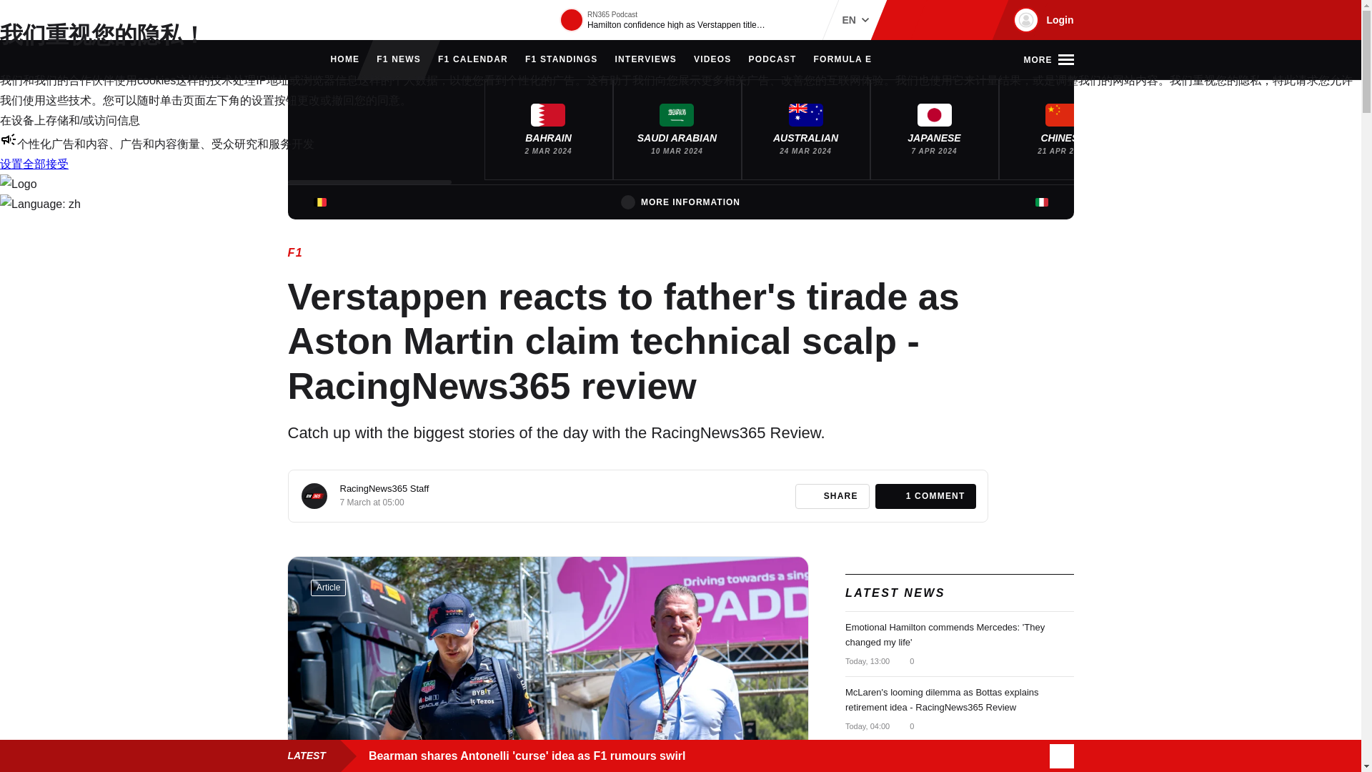 The image size is (1372, 772). Describe the element at coordinates (953, 20) in the screenshot. I see `RacingNews365 on X` at that location.